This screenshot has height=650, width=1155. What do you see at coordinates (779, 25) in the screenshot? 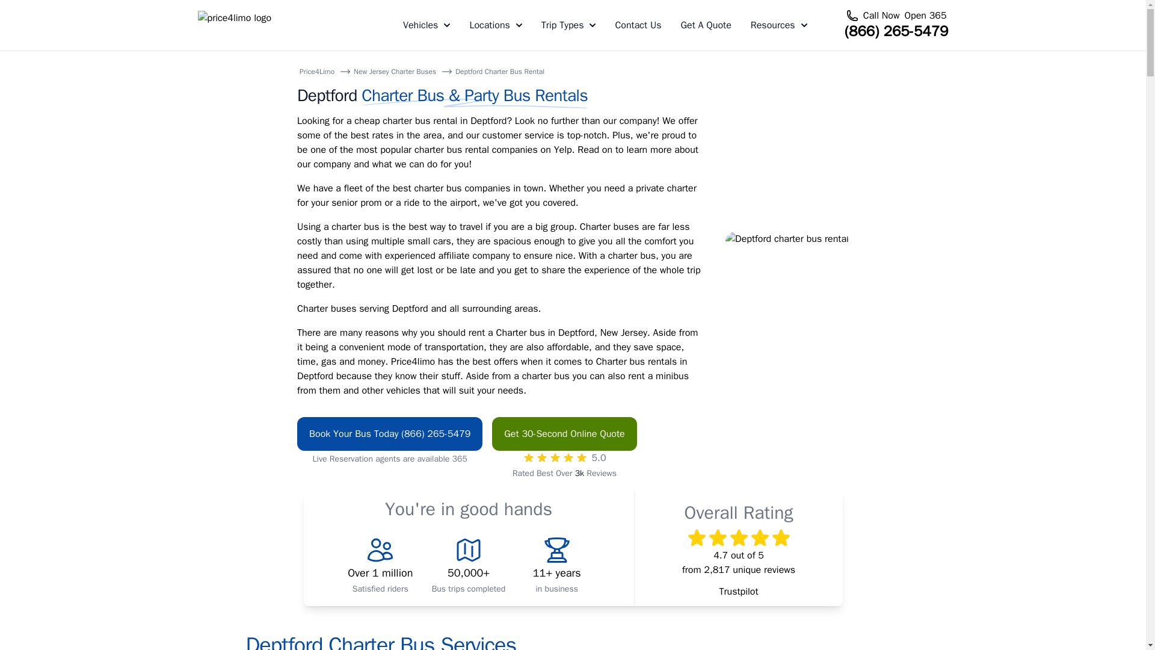
I see `Resources` at bounding box center [779, 25].